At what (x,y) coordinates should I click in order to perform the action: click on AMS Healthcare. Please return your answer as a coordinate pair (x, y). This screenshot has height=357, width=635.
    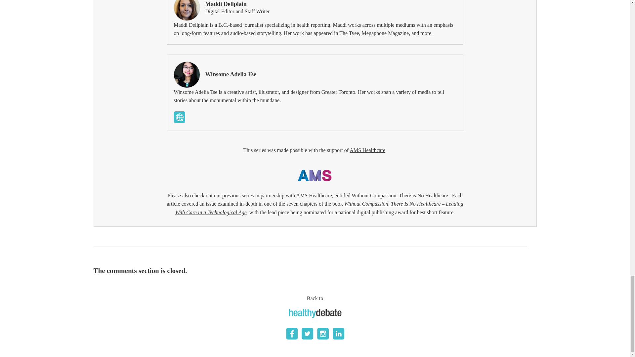
    Looking at the image, I should click on (367, 150).